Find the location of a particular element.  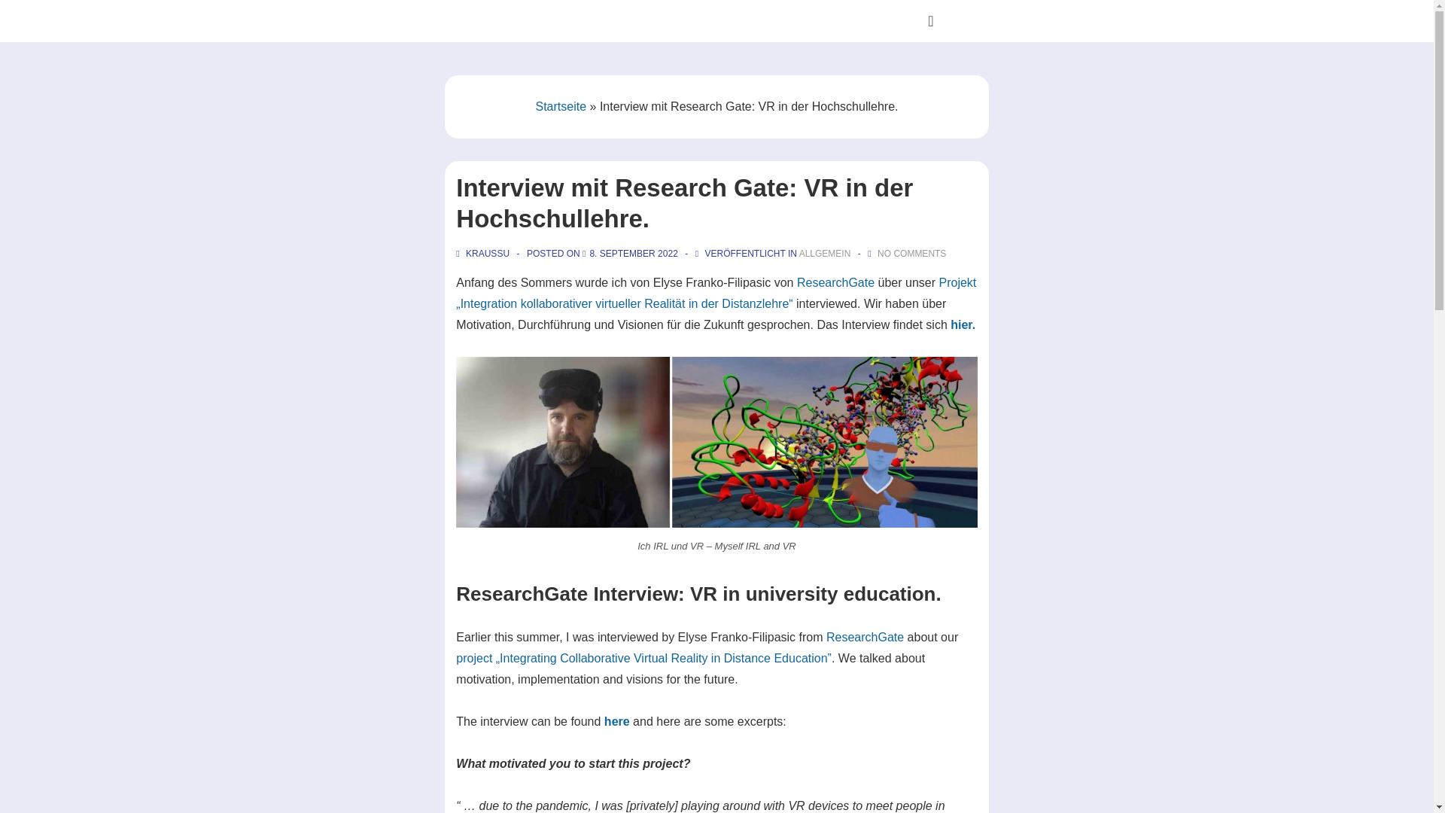

ResearchGate is located at coordinates (835, 283).